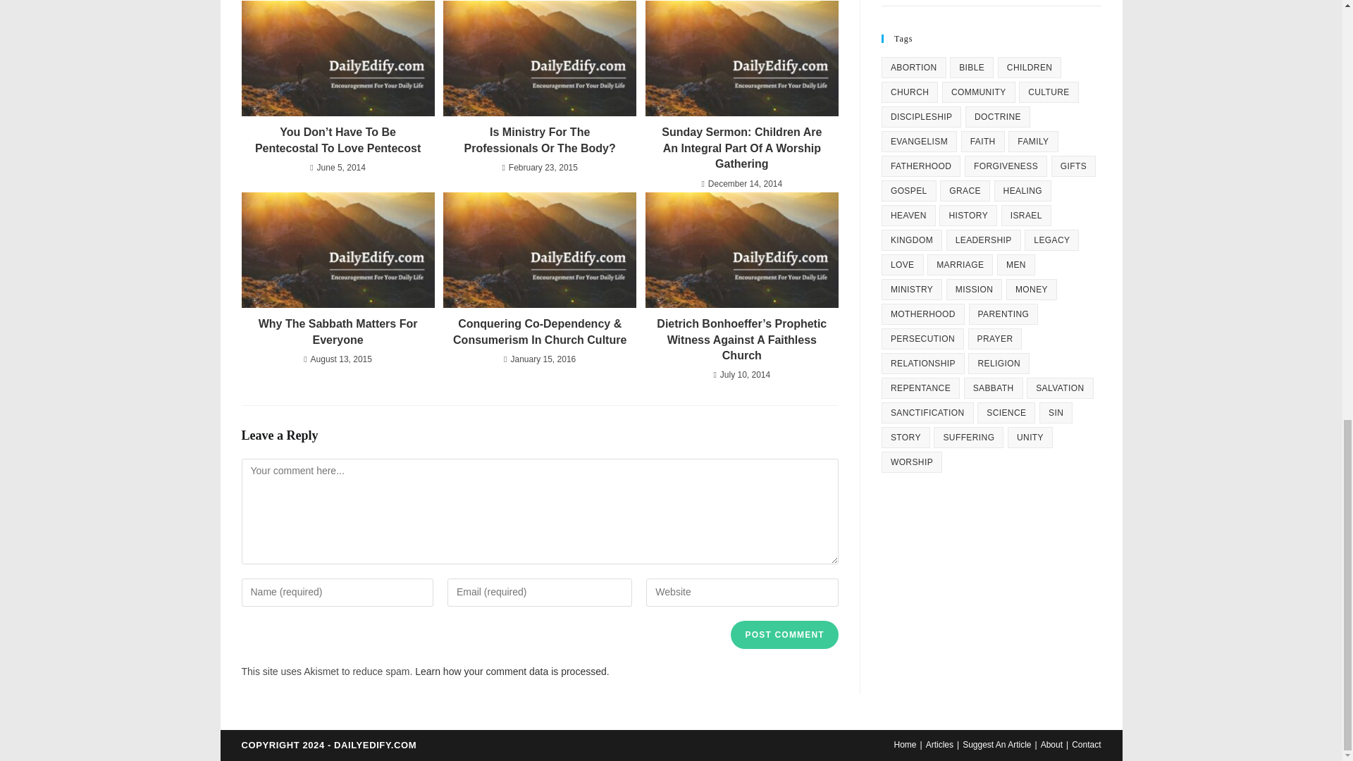 The image size is (1353, 761). What do you see at coordinates (784, 635) in the screenshot?
I see `Post Comment` at bounding box center [784, 635].